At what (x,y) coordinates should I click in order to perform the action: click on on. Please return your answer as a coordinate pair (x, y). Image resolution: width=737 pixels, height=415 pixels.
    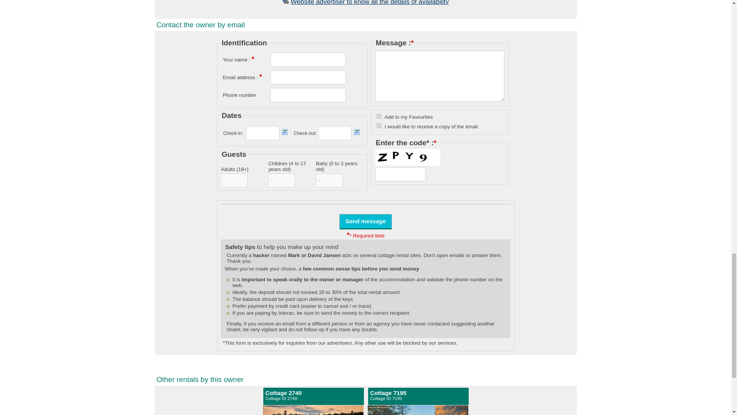
    Looking at the image, I should click on (365, 221).